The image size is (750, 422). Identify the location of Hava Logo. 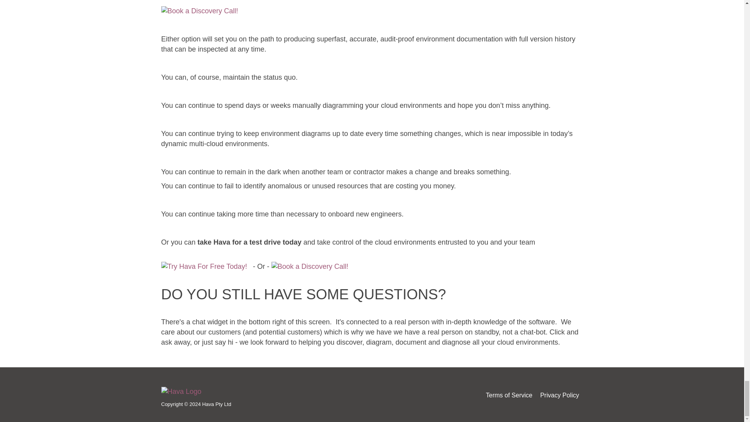
(181, 392).